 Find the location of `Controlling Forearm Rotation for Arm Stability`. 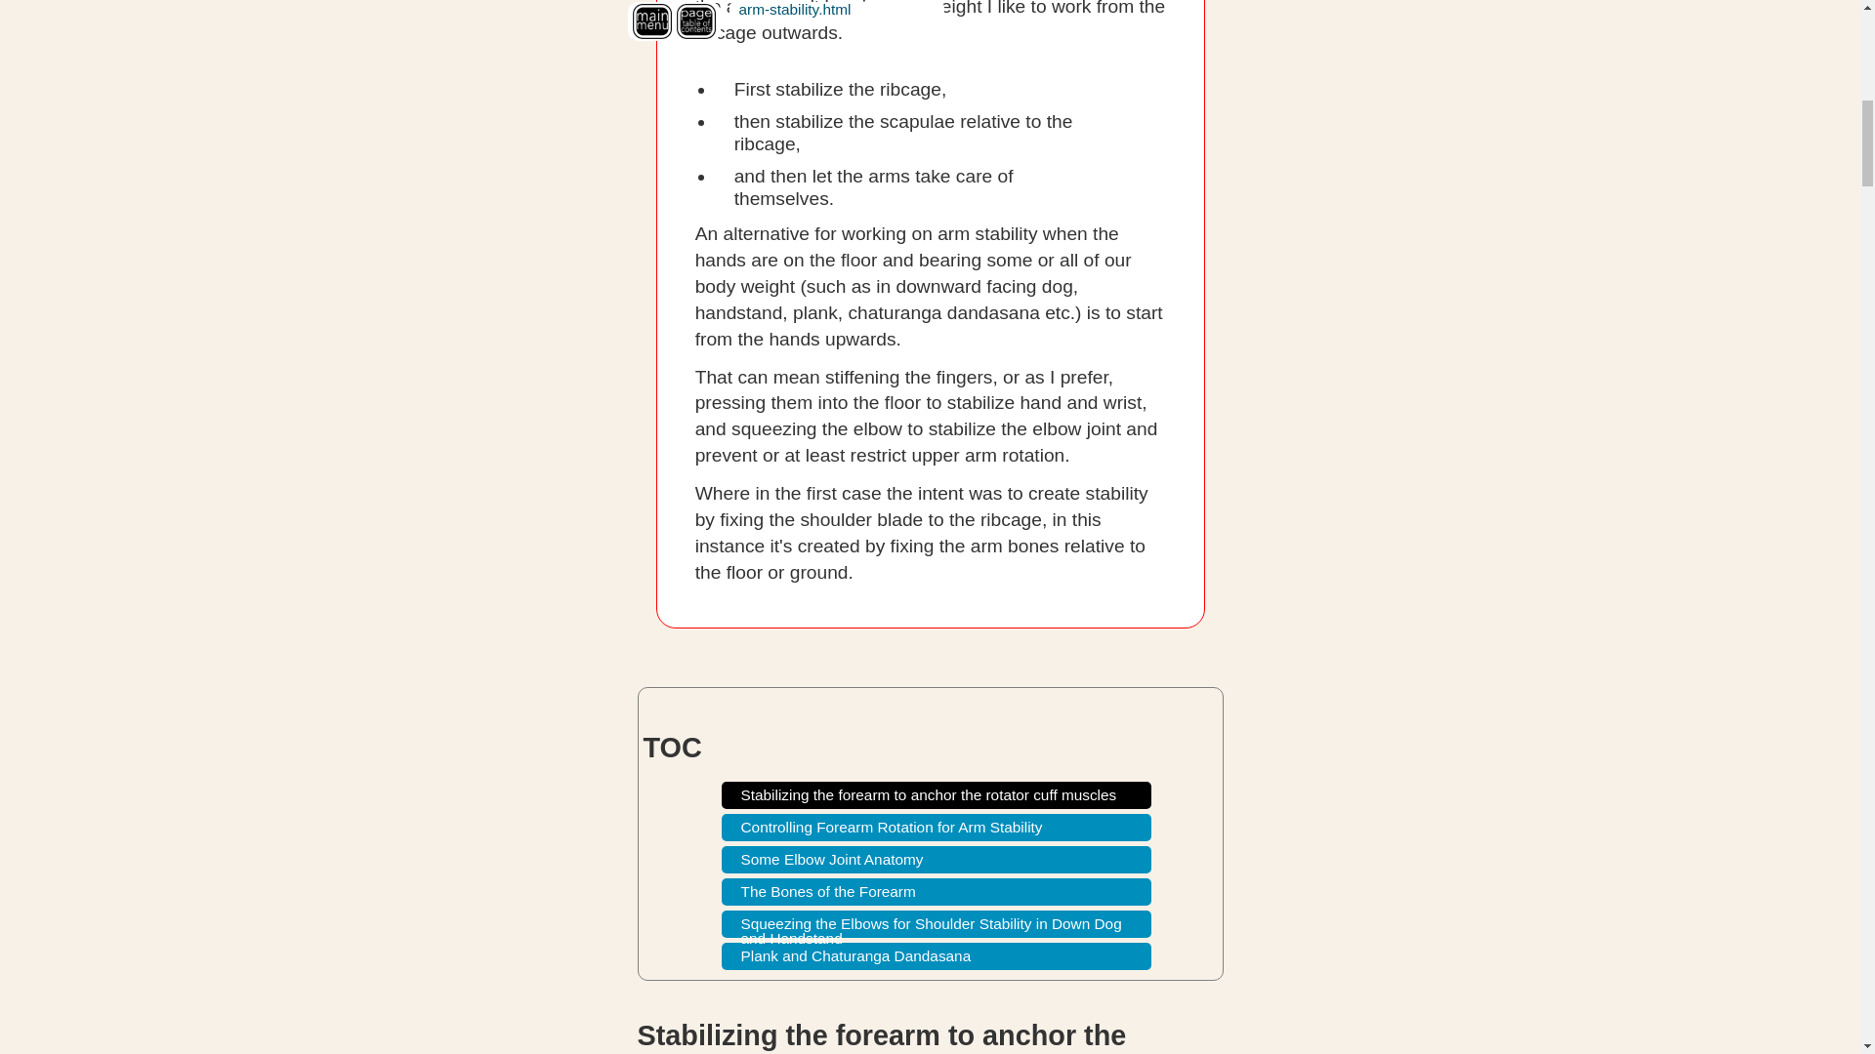

Controlling Forearm Rotation for Arm Stability is located at coordinates (936, 827).